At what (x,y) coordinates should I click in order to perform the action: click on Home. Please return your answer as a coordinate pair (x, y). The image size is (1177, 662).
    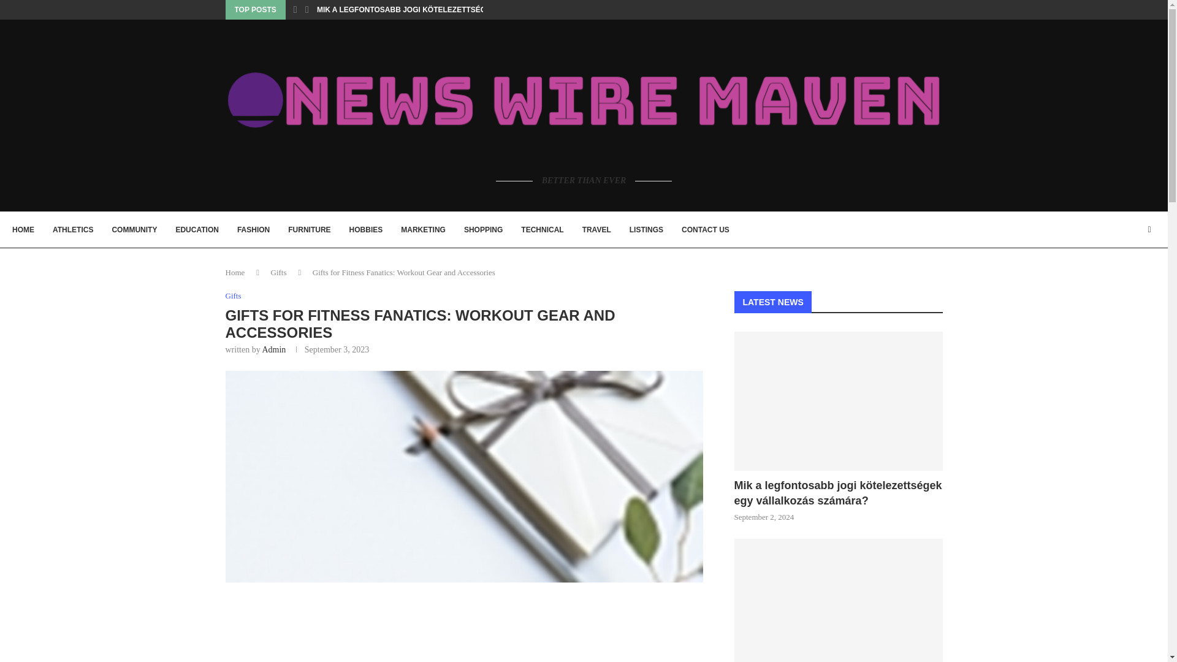
    Looking at the image, I should click on (235, 272).